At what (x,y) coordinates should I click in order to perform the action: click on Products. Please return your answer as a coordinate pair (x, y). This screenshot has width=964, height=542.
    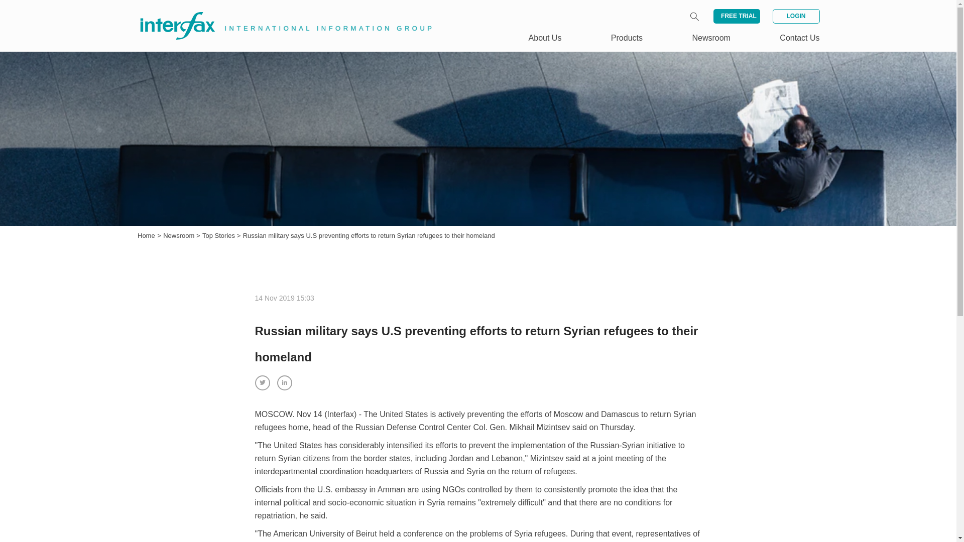
    Looking at the image, I should click on (627, 38).